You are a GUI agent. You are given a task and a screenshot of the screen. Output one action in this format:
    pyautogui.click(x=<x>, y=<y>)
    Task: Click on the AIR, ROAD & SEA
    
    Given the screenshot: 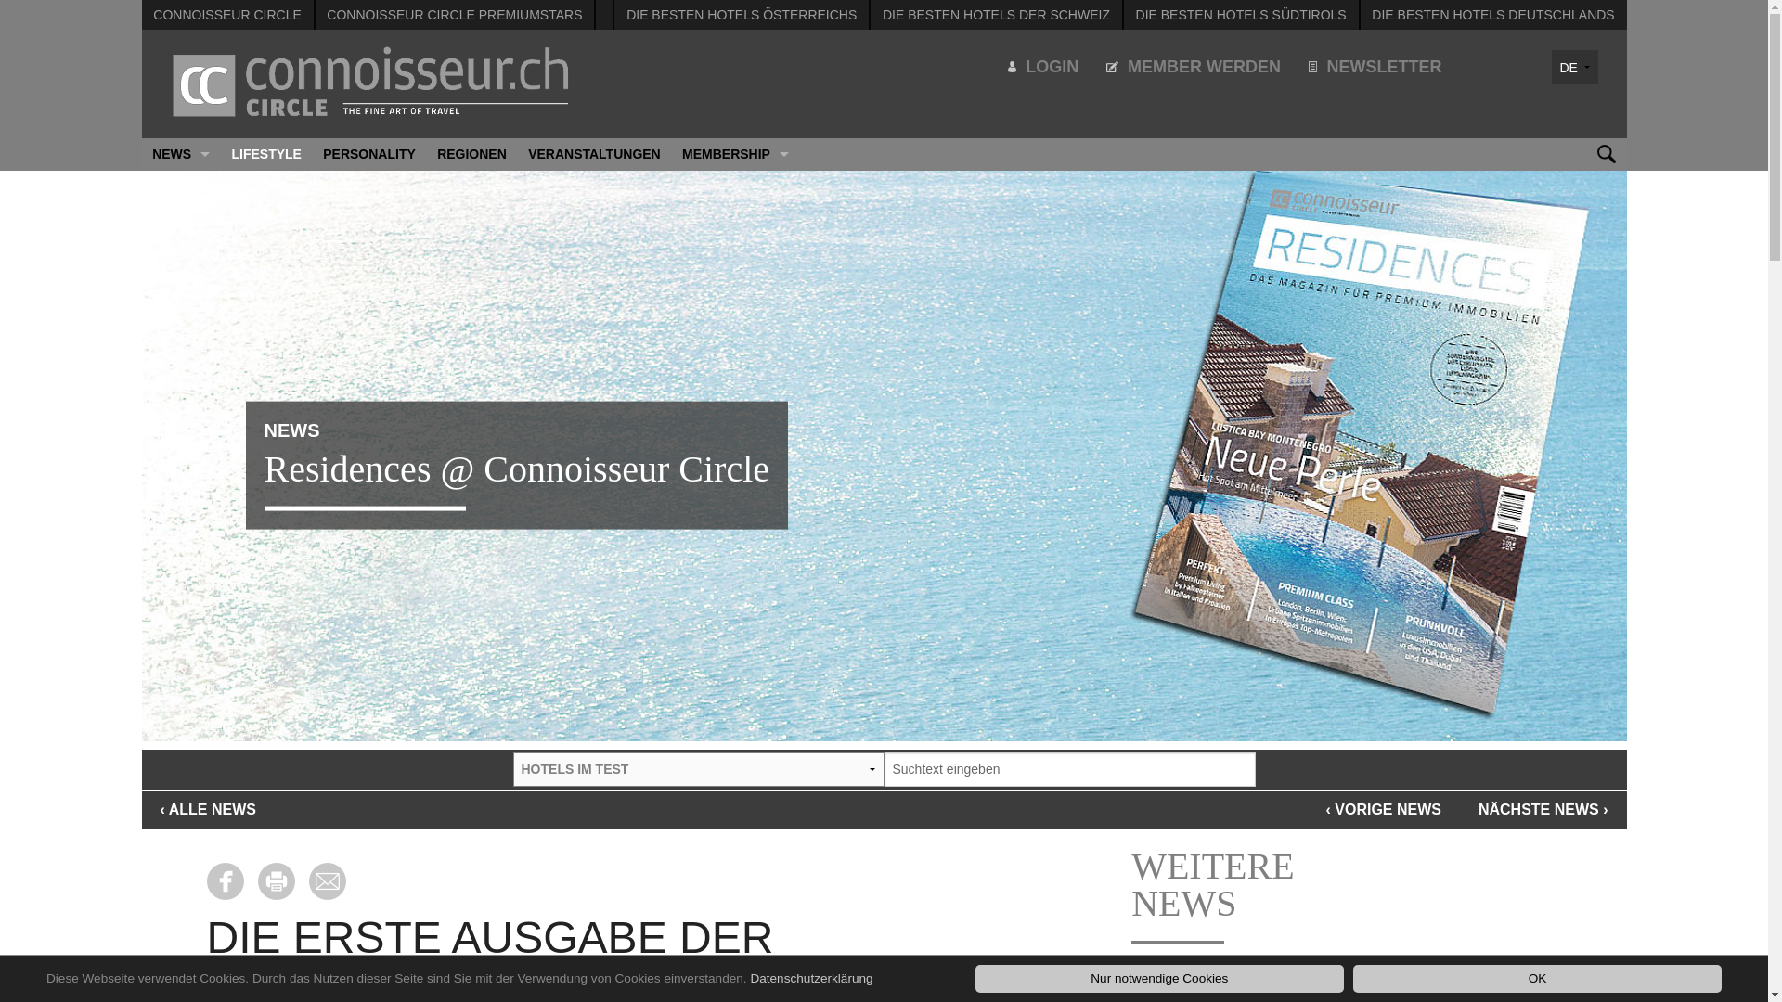 What is the action you would take?
    pyautogui.click(x=180, y=219)
    